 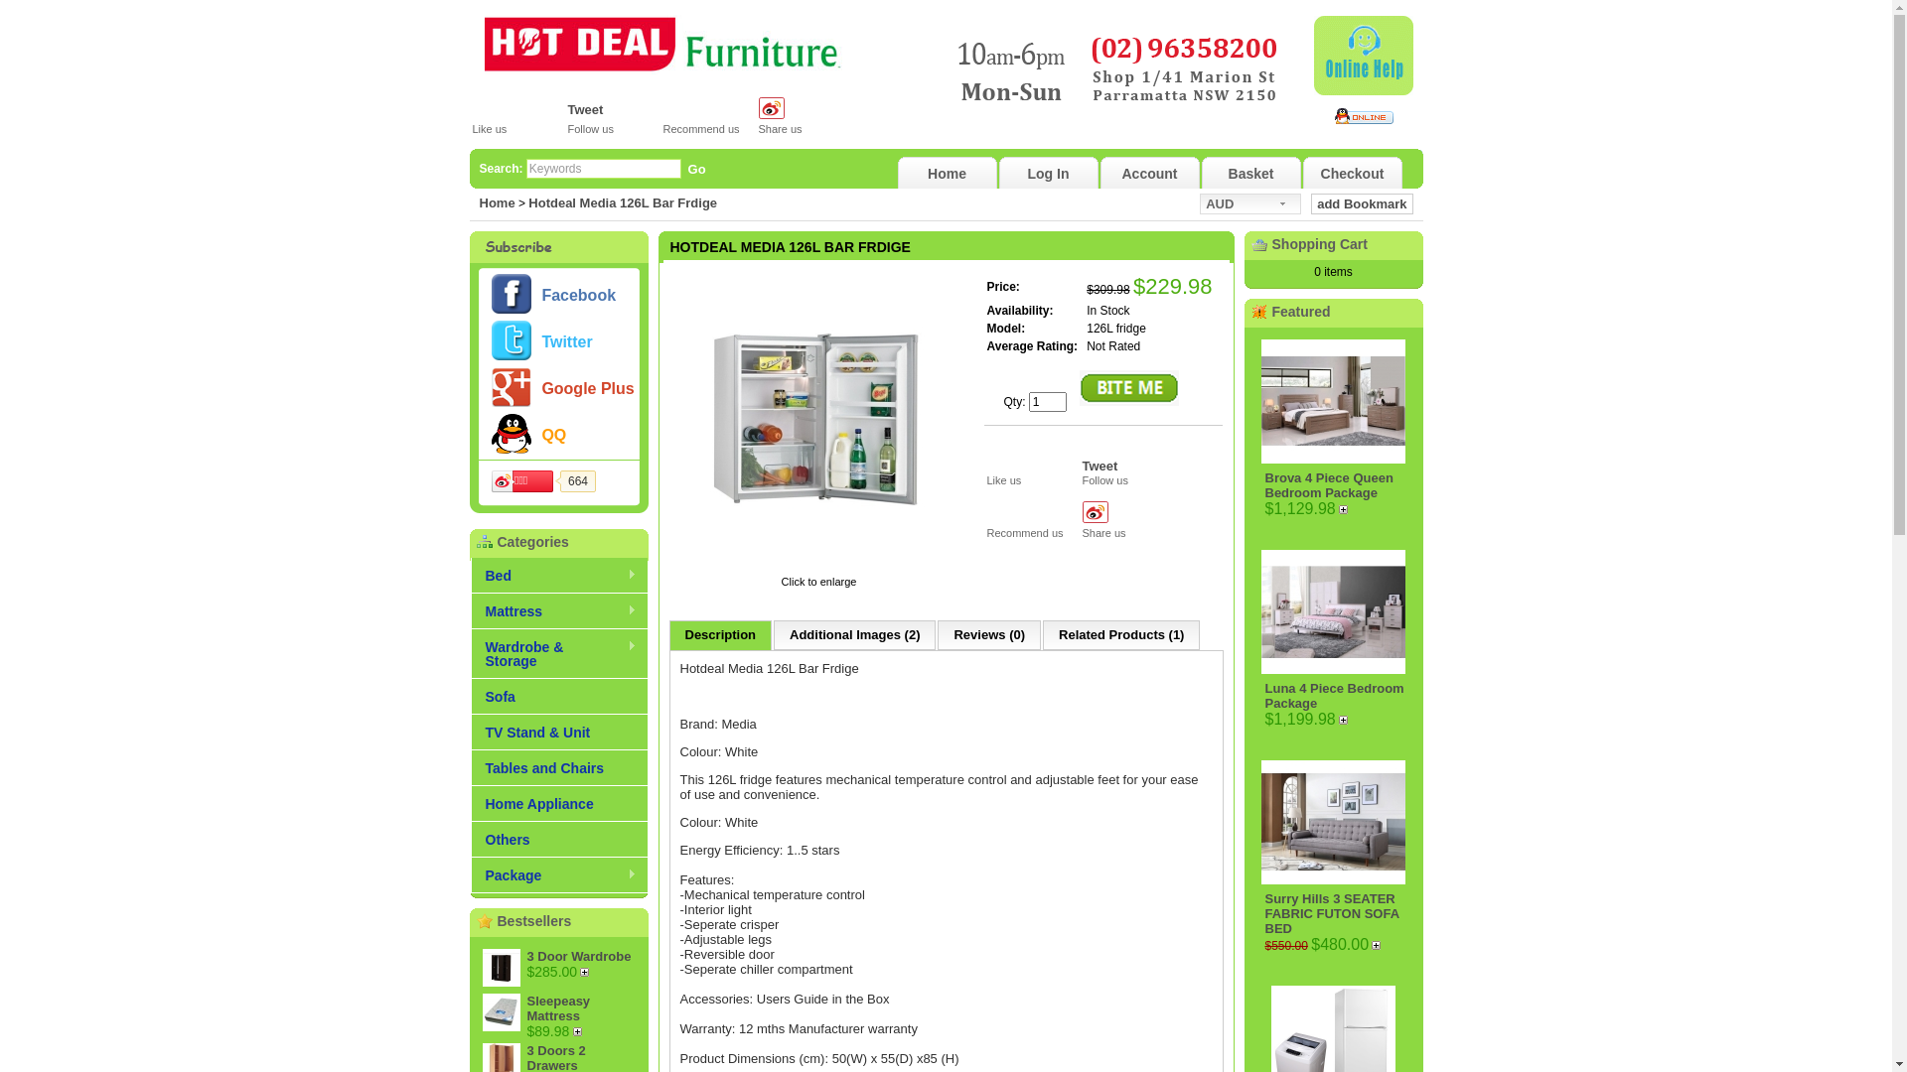 I want to click on Google Plus, so click(x=588, y=389).